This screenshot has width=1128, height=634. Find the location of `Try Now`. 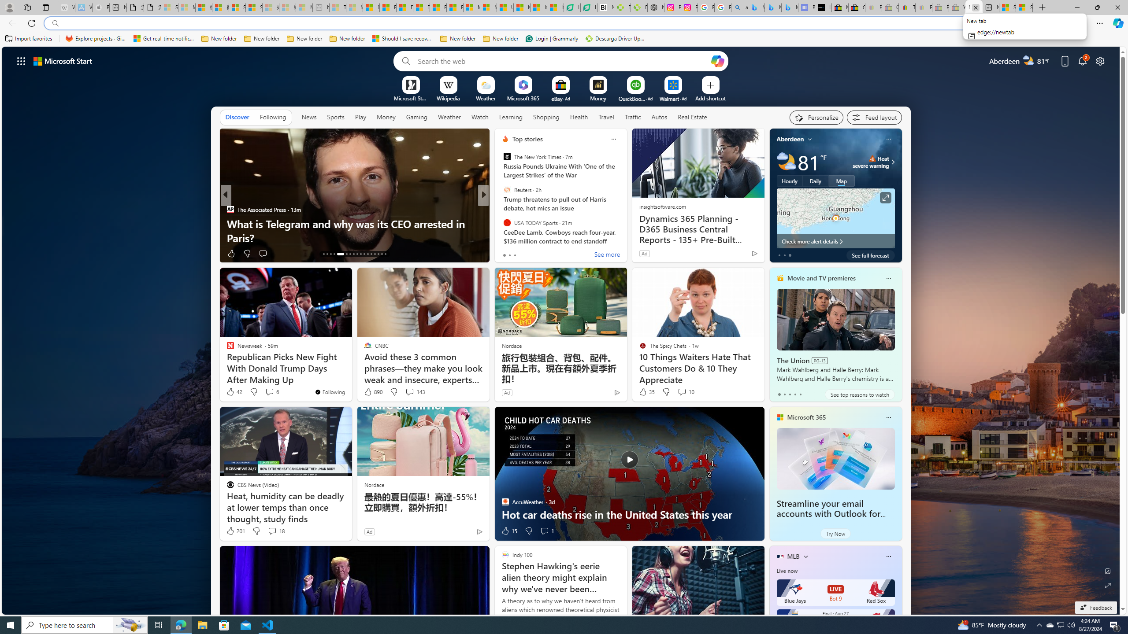

Try Now is located at coordinates (835, 534).